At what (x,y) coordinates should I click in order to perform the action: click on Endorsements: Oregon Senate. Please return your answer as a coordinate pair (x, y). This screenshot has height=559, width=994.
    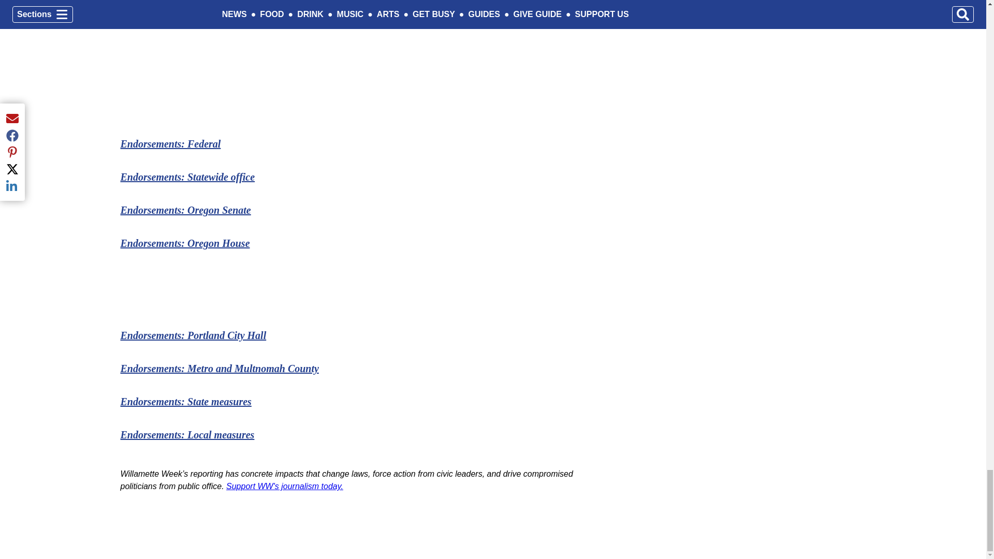
    Looking at the image, I should click on (185, 210).